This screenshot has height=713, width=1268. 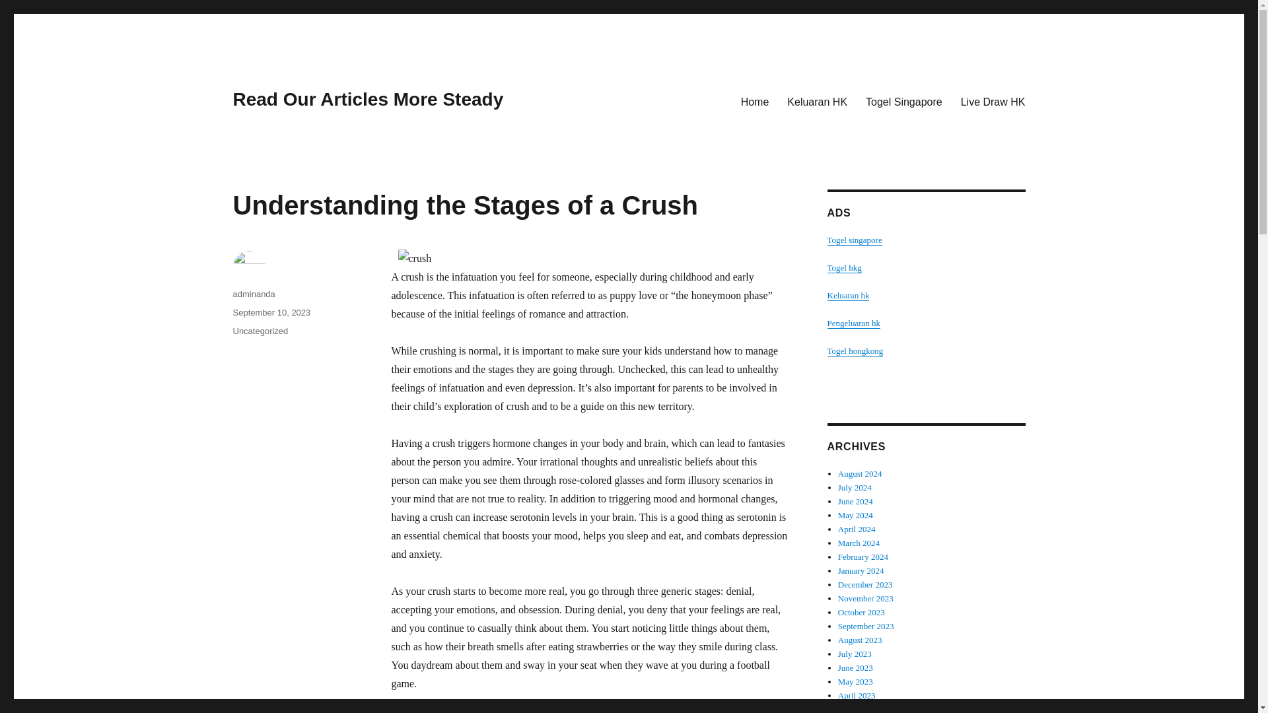 I want to click on Uncategorized, so click(x=260, y=330).